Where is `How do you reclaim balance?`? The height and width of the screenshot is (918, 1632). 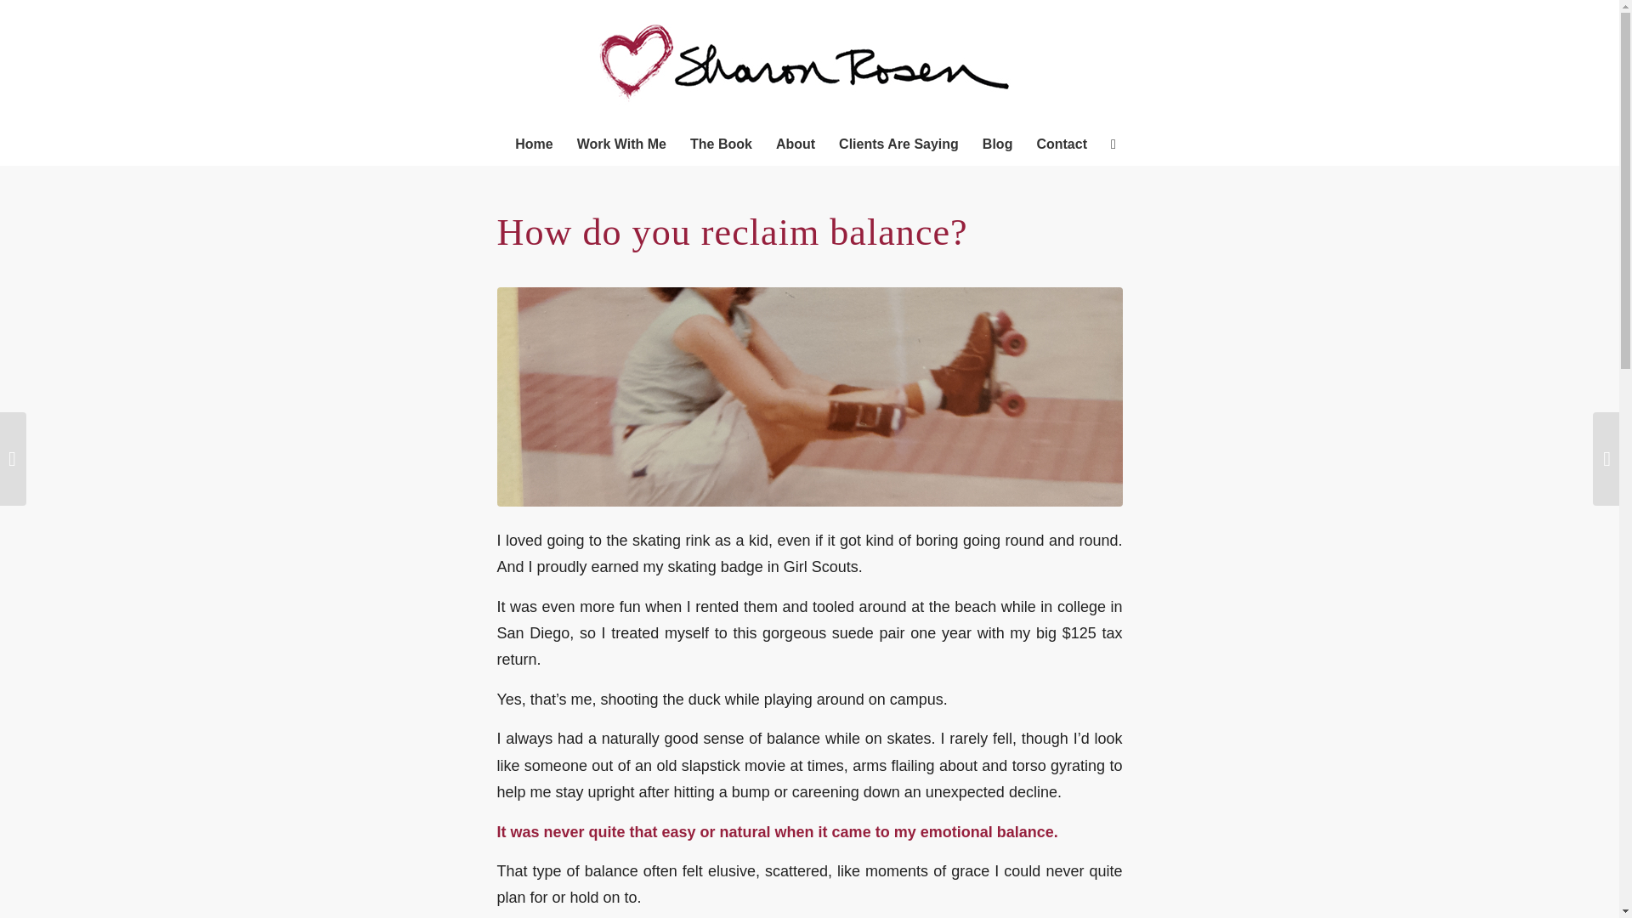
How do you reclaim balance? is located at coordinates (731, 233).